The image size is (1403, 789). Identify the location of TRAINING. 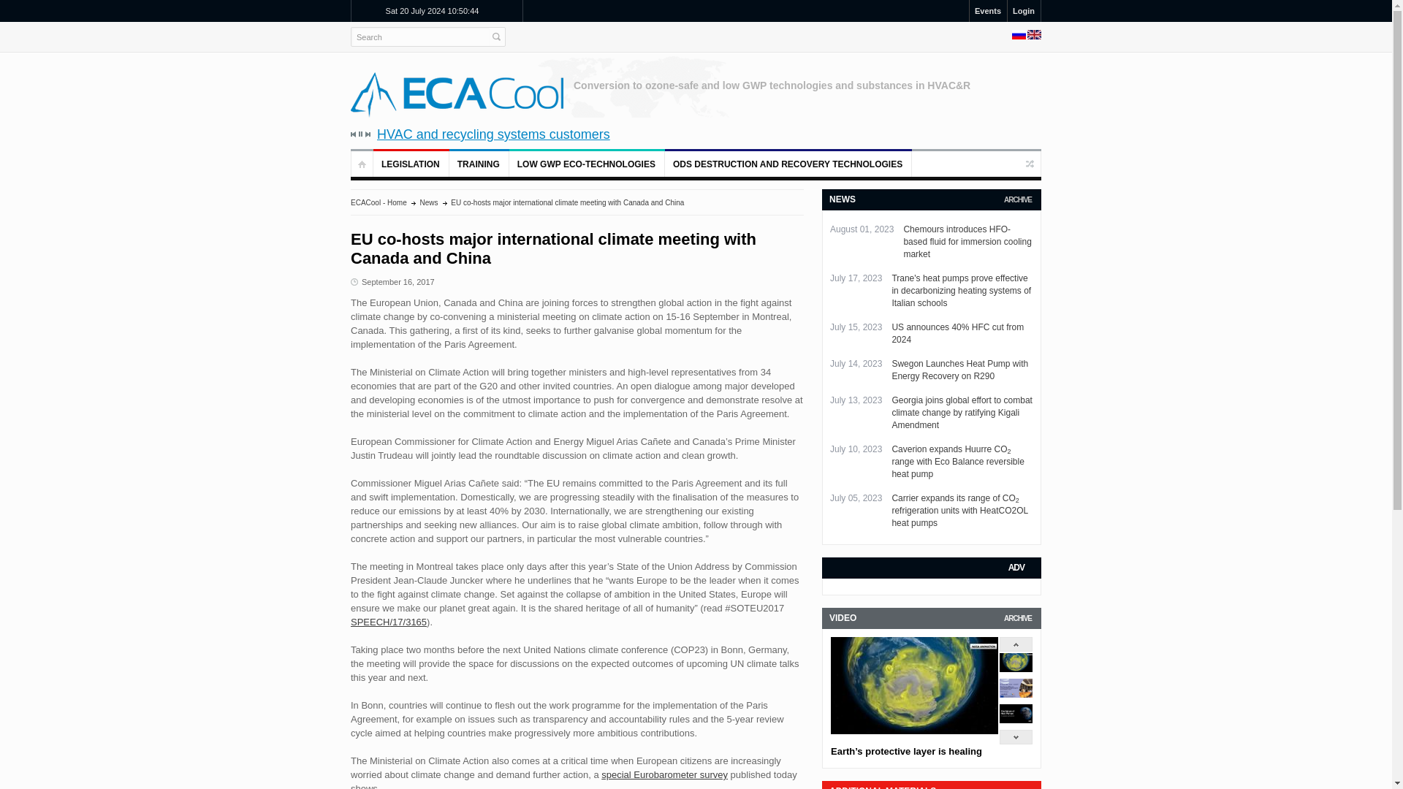
(479, 164).